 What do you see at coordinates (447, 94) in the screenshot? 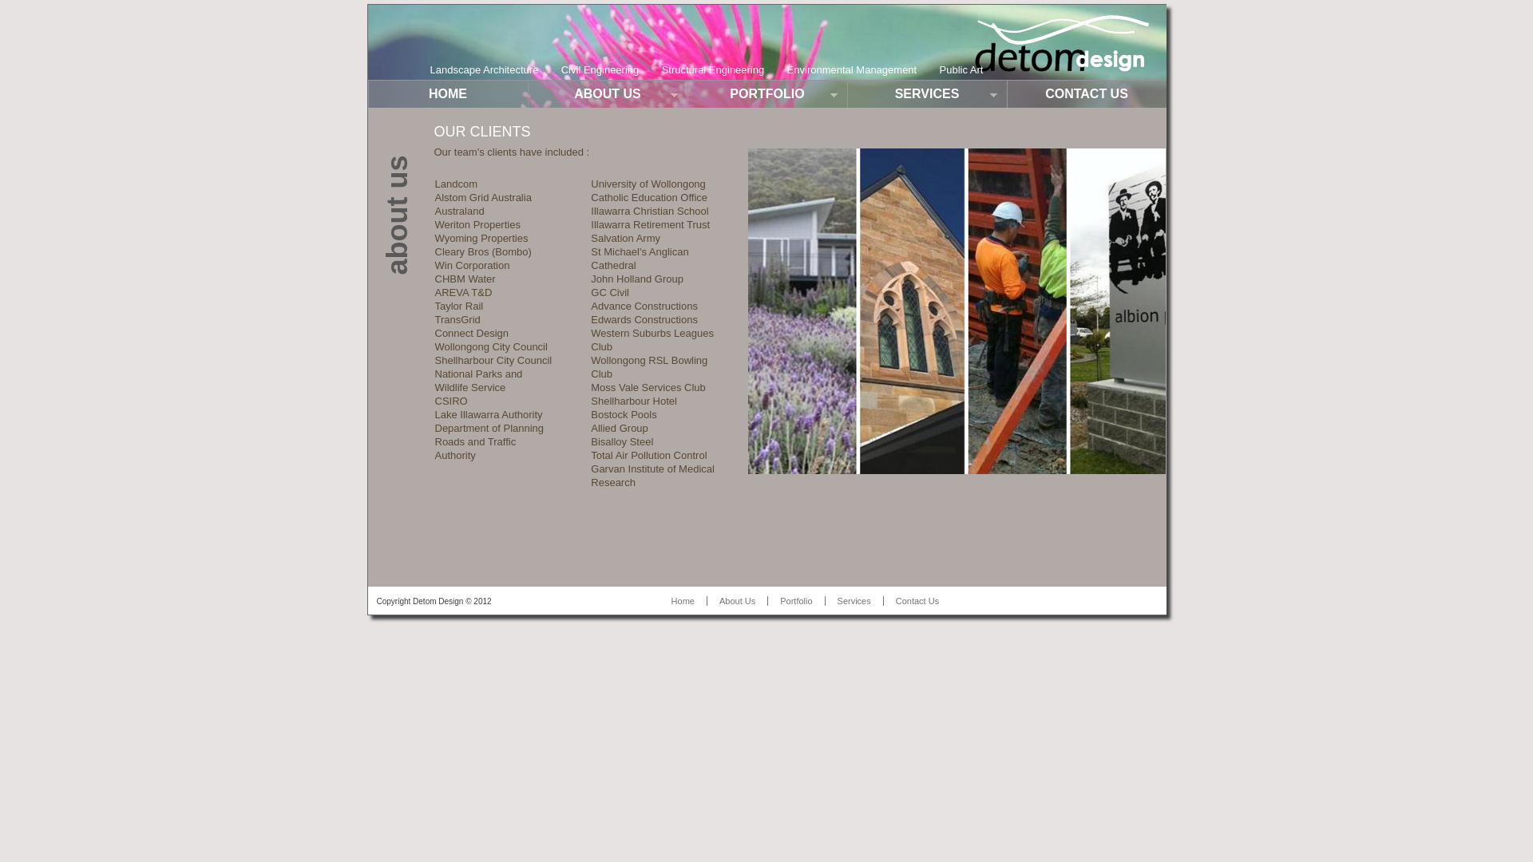
I see `HOME` at bounding box center [447, 94].